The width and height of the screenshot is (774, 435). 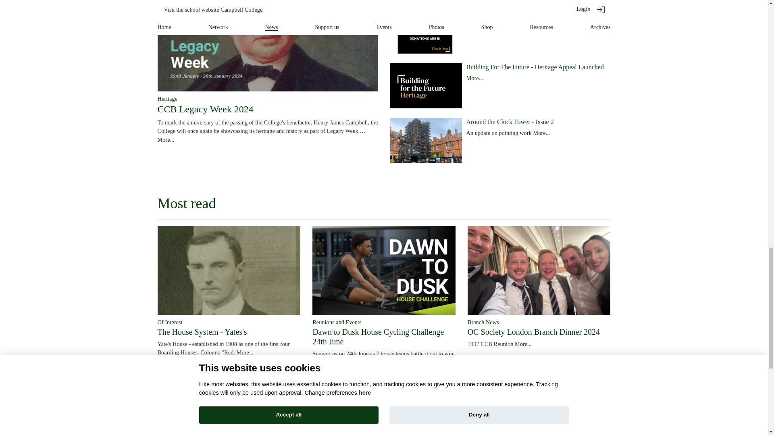 I want to click on More..., so click(x=165, y=140).